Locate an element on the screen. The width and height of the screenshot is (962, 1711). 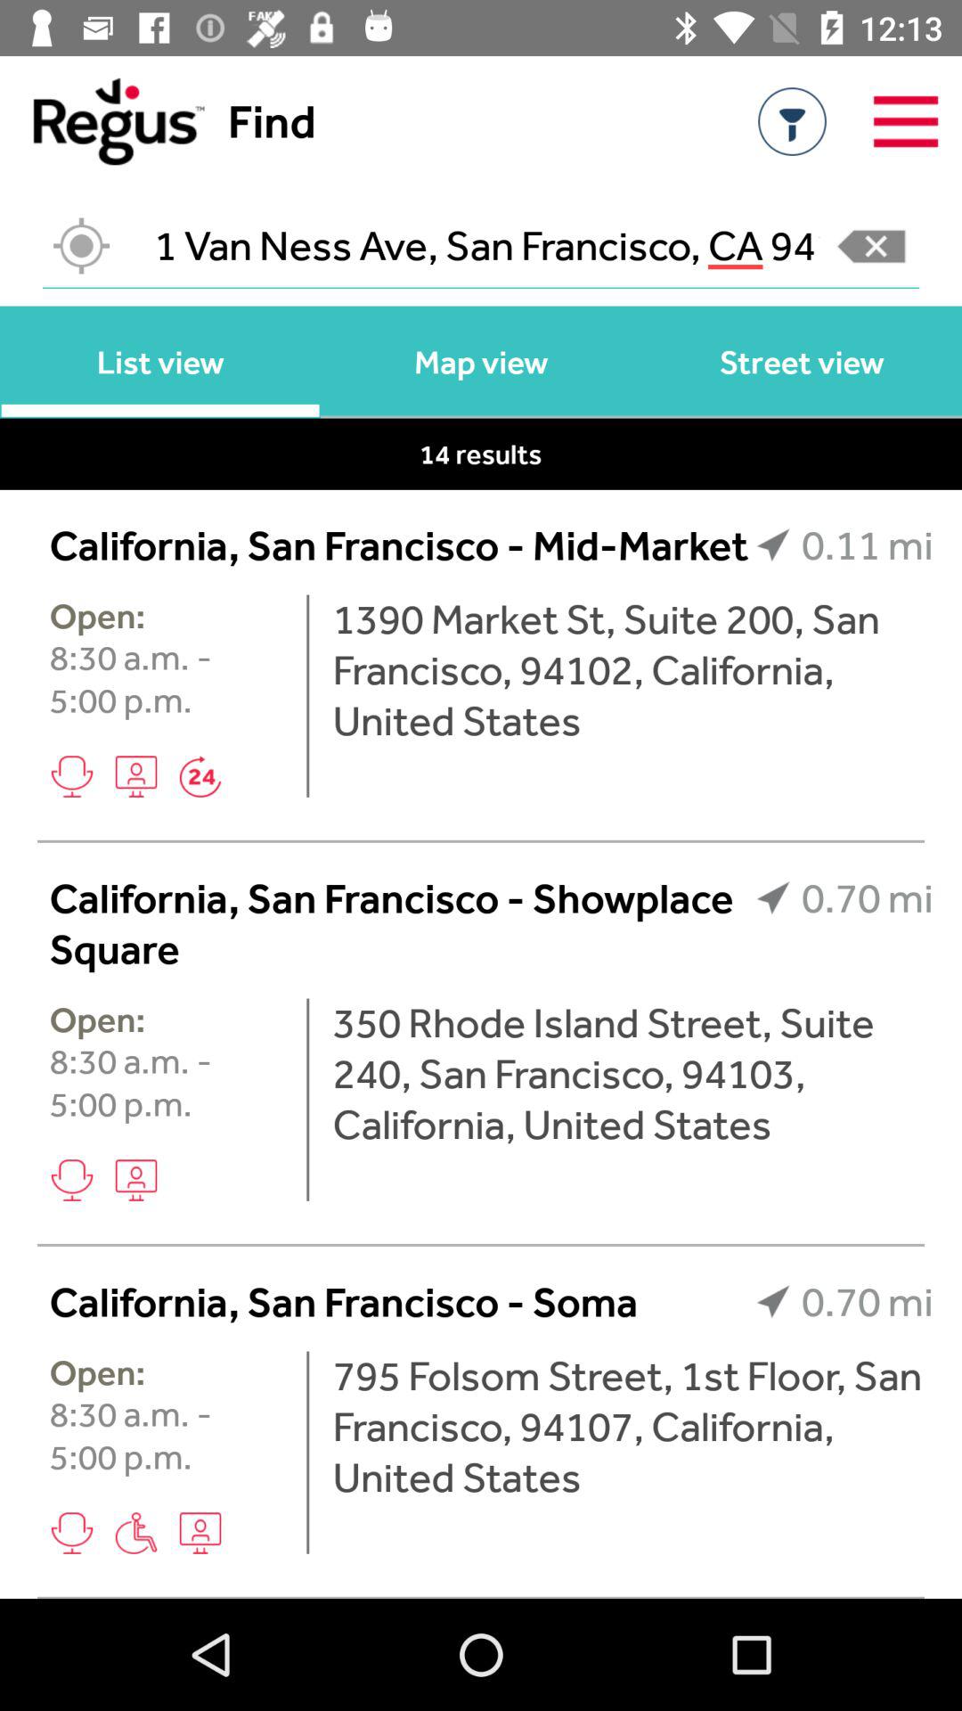
open the item next to 1390 market st icon is located at coordinates (308, 695).